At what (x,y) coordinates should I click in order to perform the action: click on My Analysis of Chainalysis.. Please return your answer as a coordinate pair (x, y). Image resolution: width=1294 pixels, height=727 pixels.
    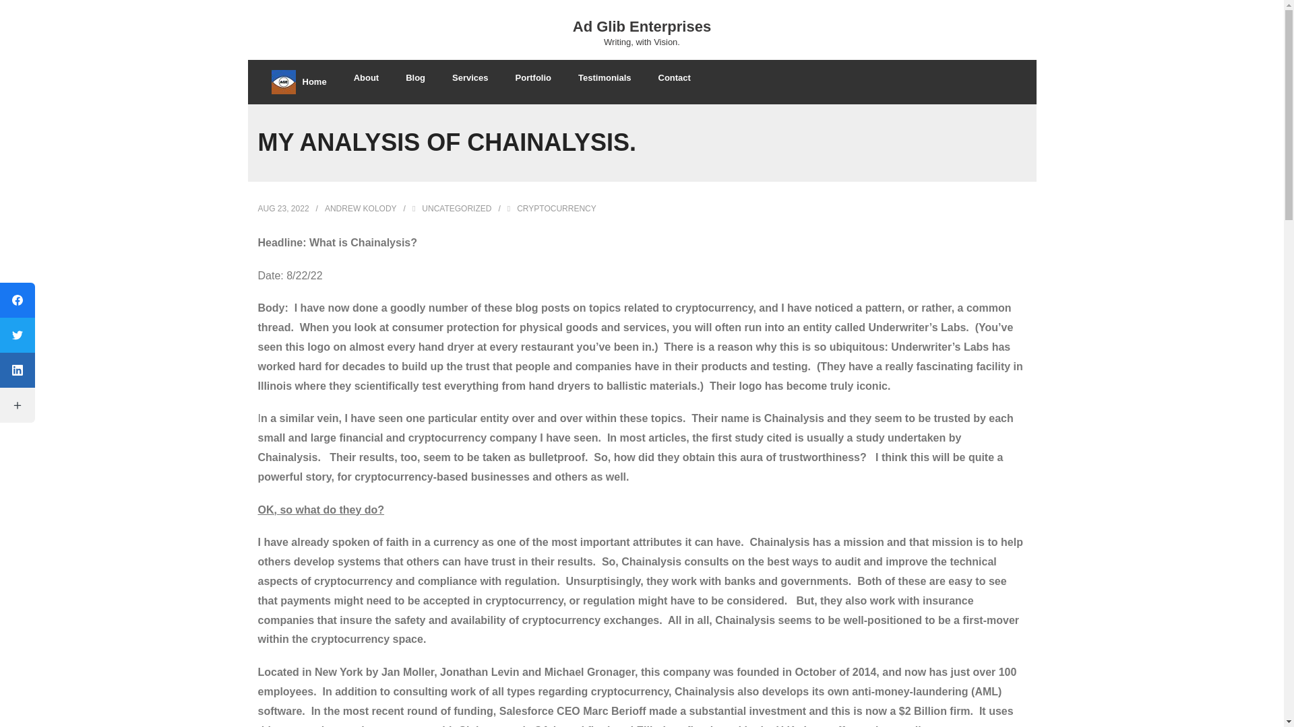
    Looking at the image, I should click on (283, 209).